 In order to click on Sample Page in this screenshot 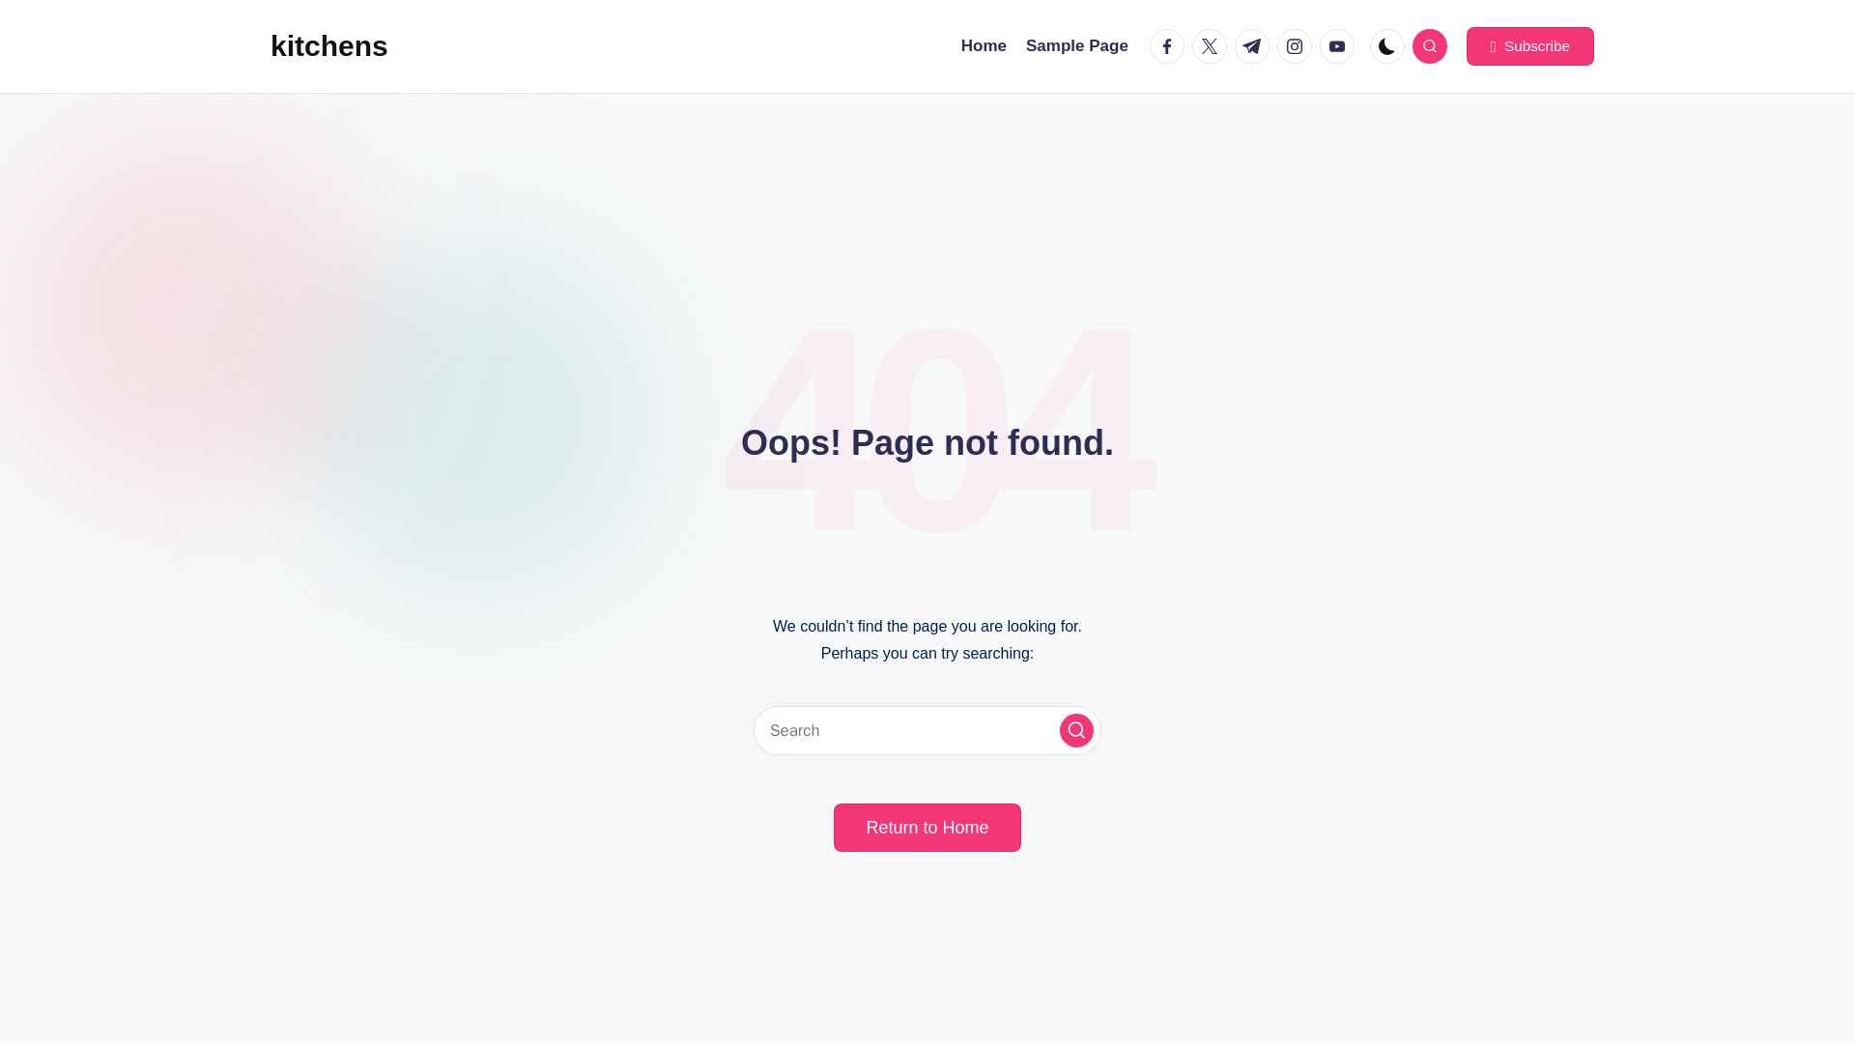, I will do `click(1076, 46)`.